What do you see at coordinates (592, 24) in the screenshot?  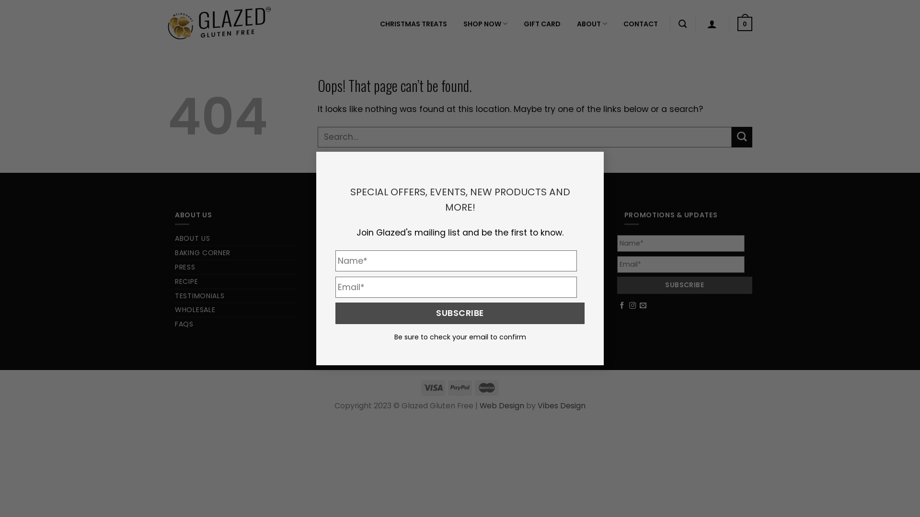 I see `ABOUT` at bounding box center [592, 24].